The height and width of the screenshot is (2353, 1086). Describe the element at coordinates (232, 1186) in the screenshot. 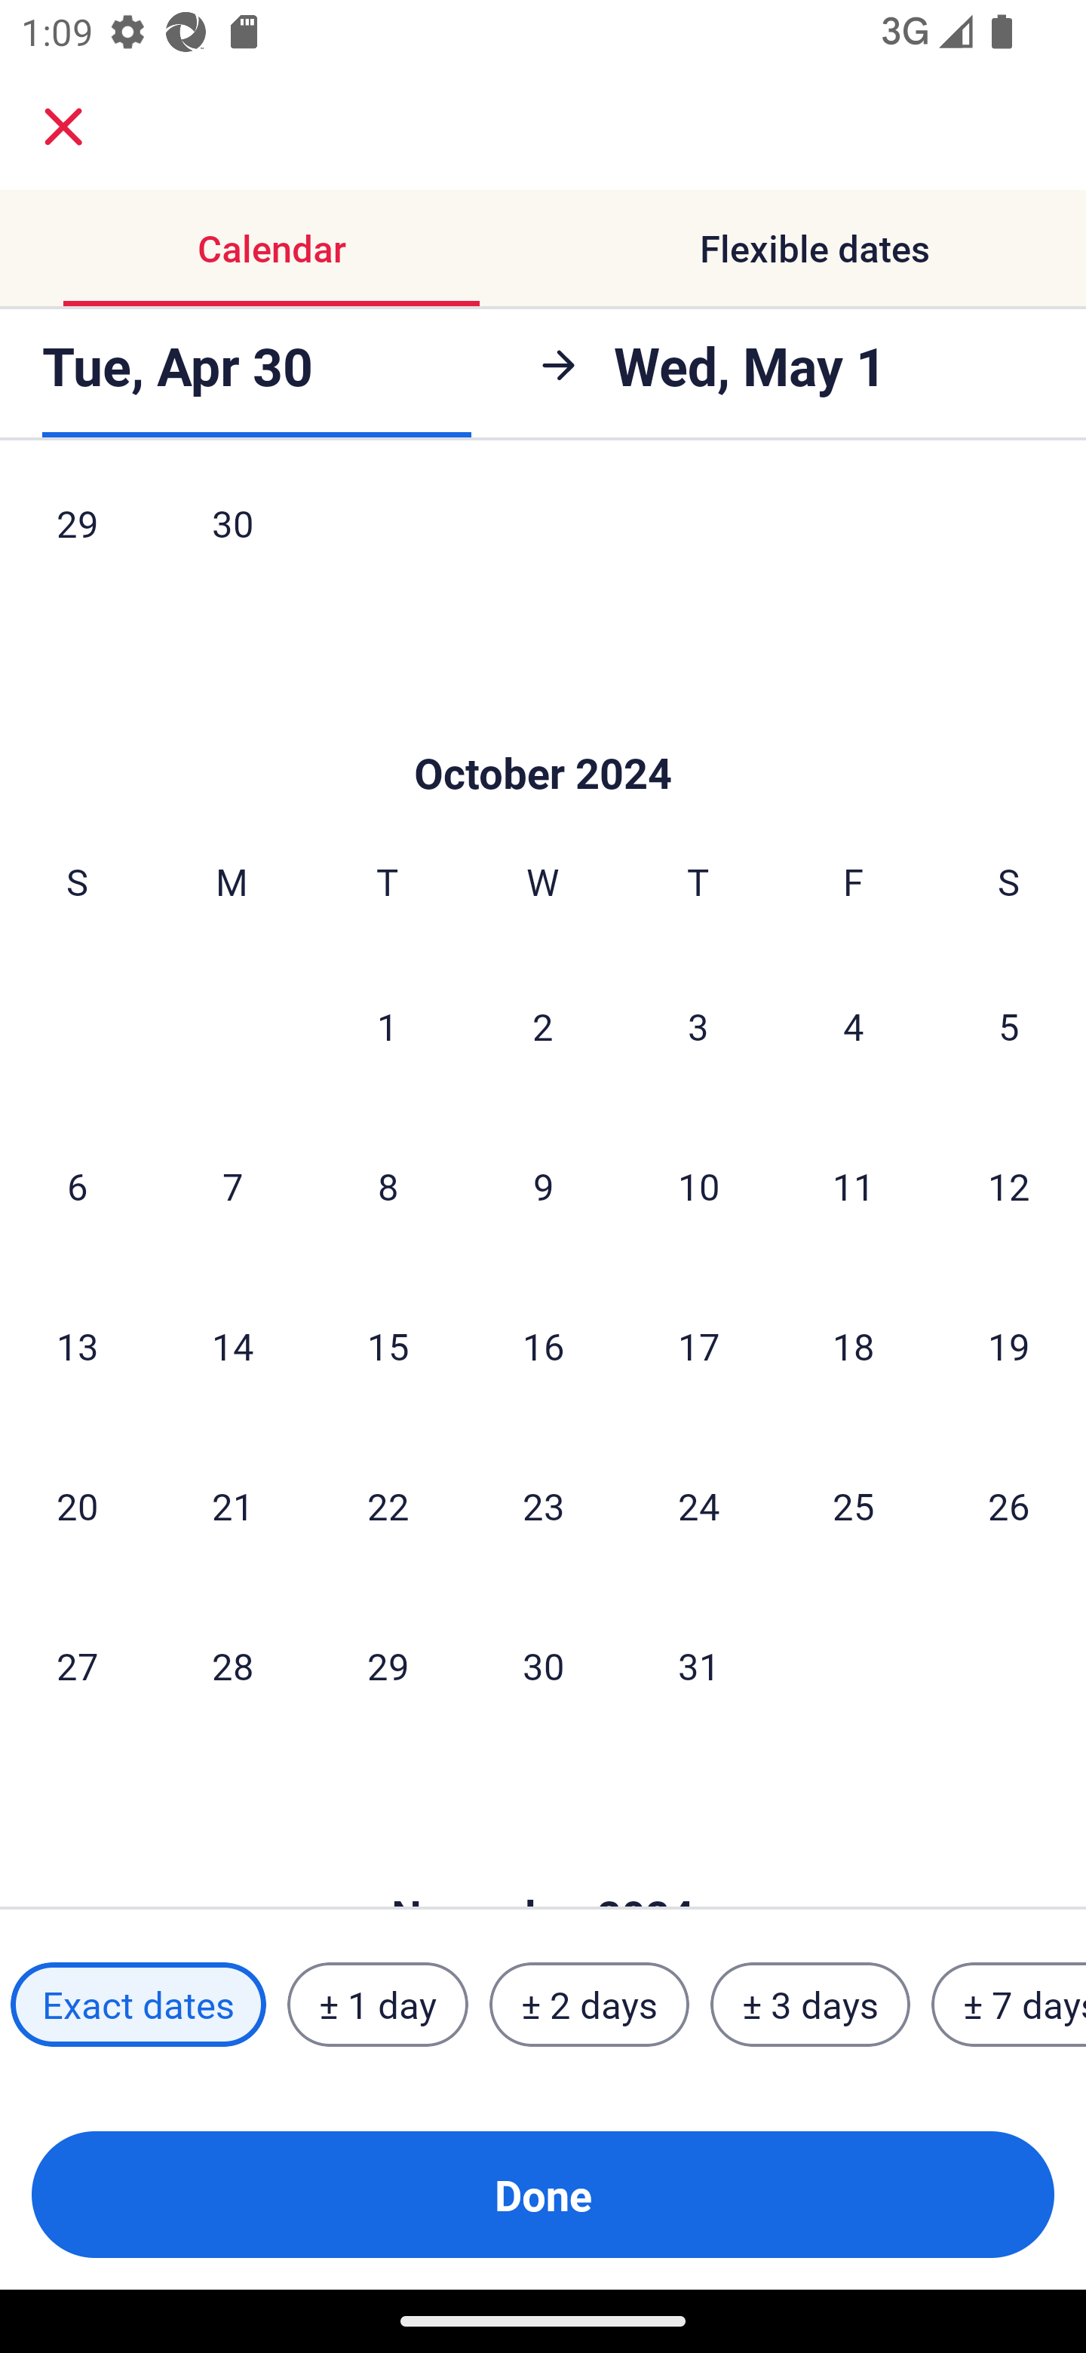

I see `7 Monday, October 7, 2024` at that location.